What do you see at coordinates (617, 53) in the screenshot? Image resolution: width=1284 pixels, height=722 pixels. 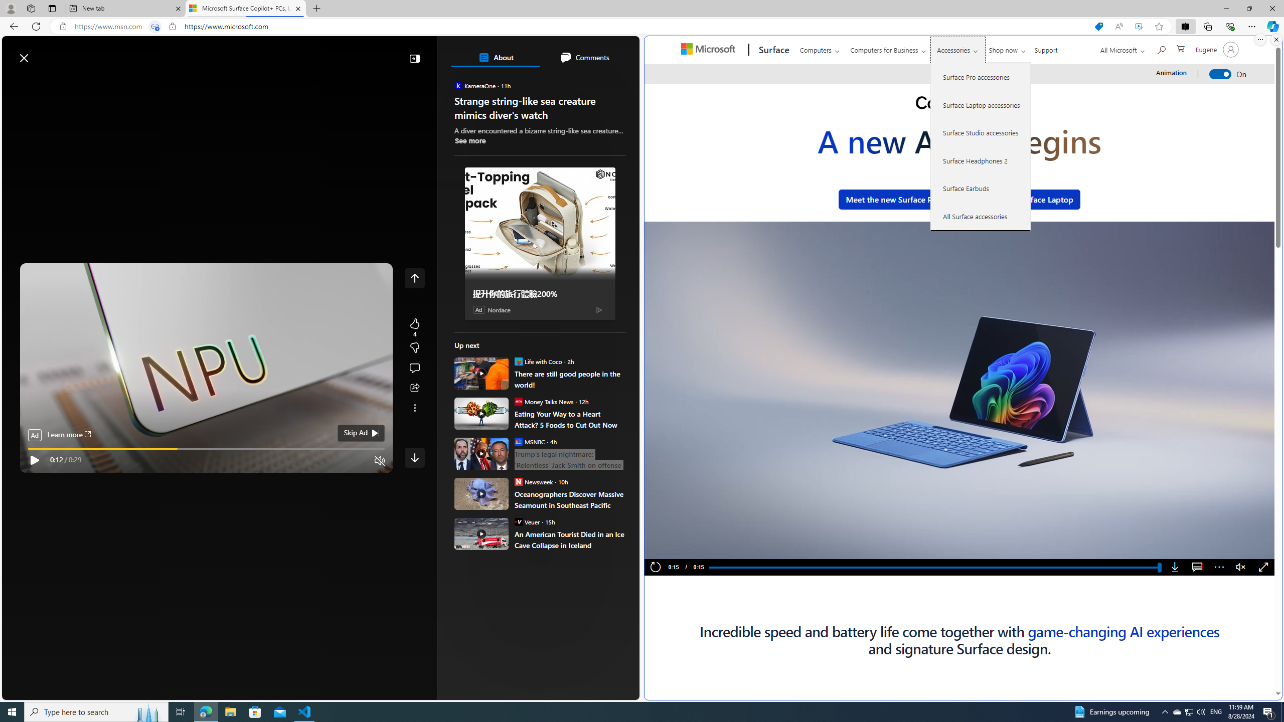 I see `Open settings` at bounding box center [617, 53].